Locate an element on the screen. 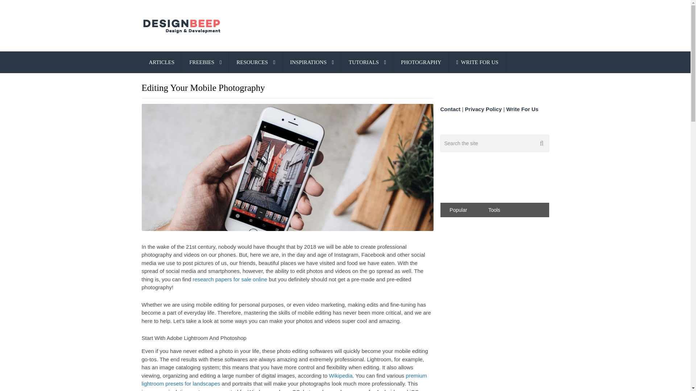  FREEBIES is located at coordinates (205, 62).